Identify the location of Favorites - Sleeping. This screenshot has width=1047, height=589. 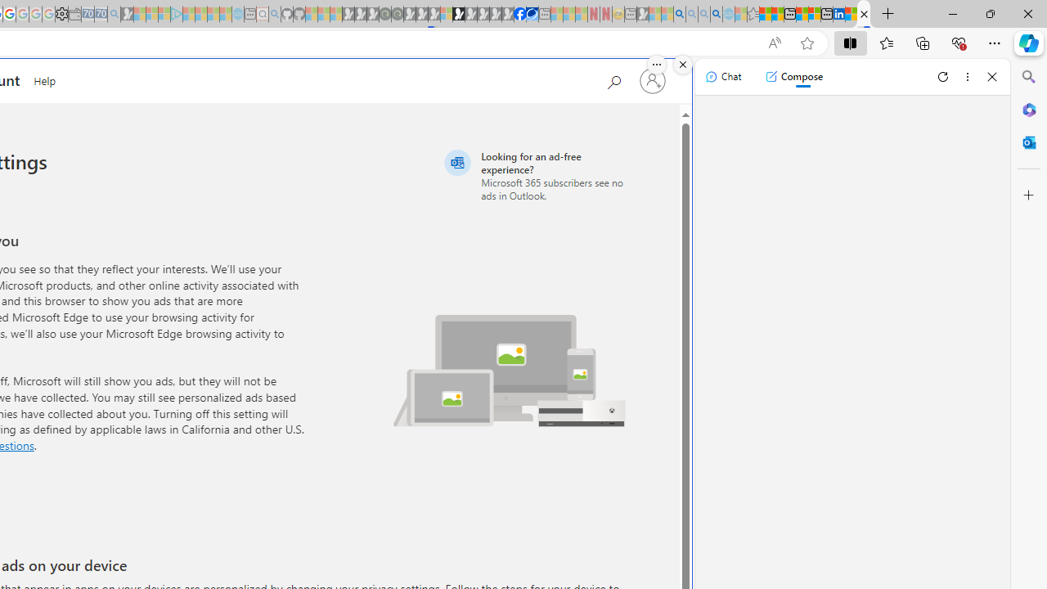
(753, 15).